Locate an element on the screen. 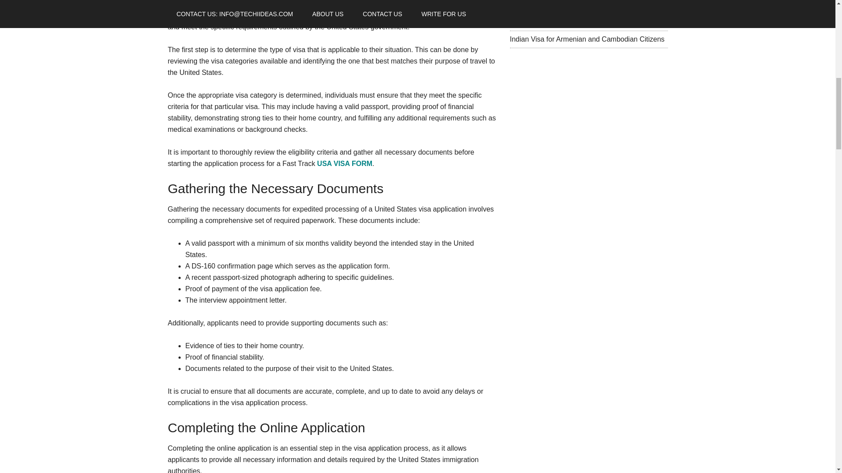  Tourist Visa Application Process for Turkey is located at coordinates (575, 22).